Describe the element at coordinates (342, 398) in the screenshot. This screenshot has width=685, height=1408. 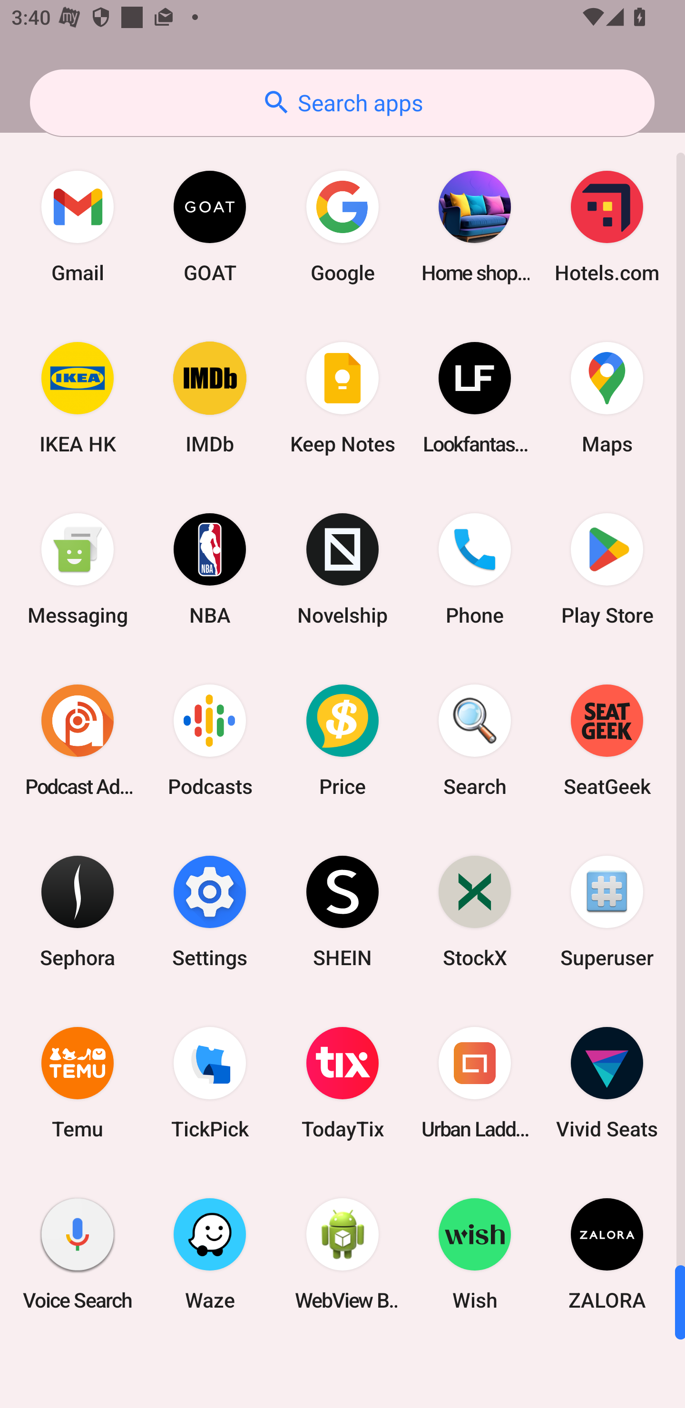
I see `Keep Notes` at that location.